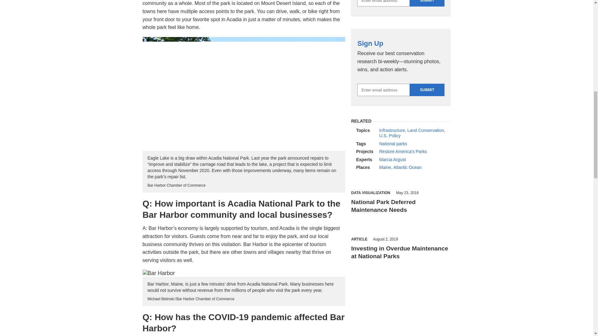 The height and width of the screenshot is (336, 598). Describe the element at coordinates (427, 90) in the screenshot. I see `Submit` at that location.